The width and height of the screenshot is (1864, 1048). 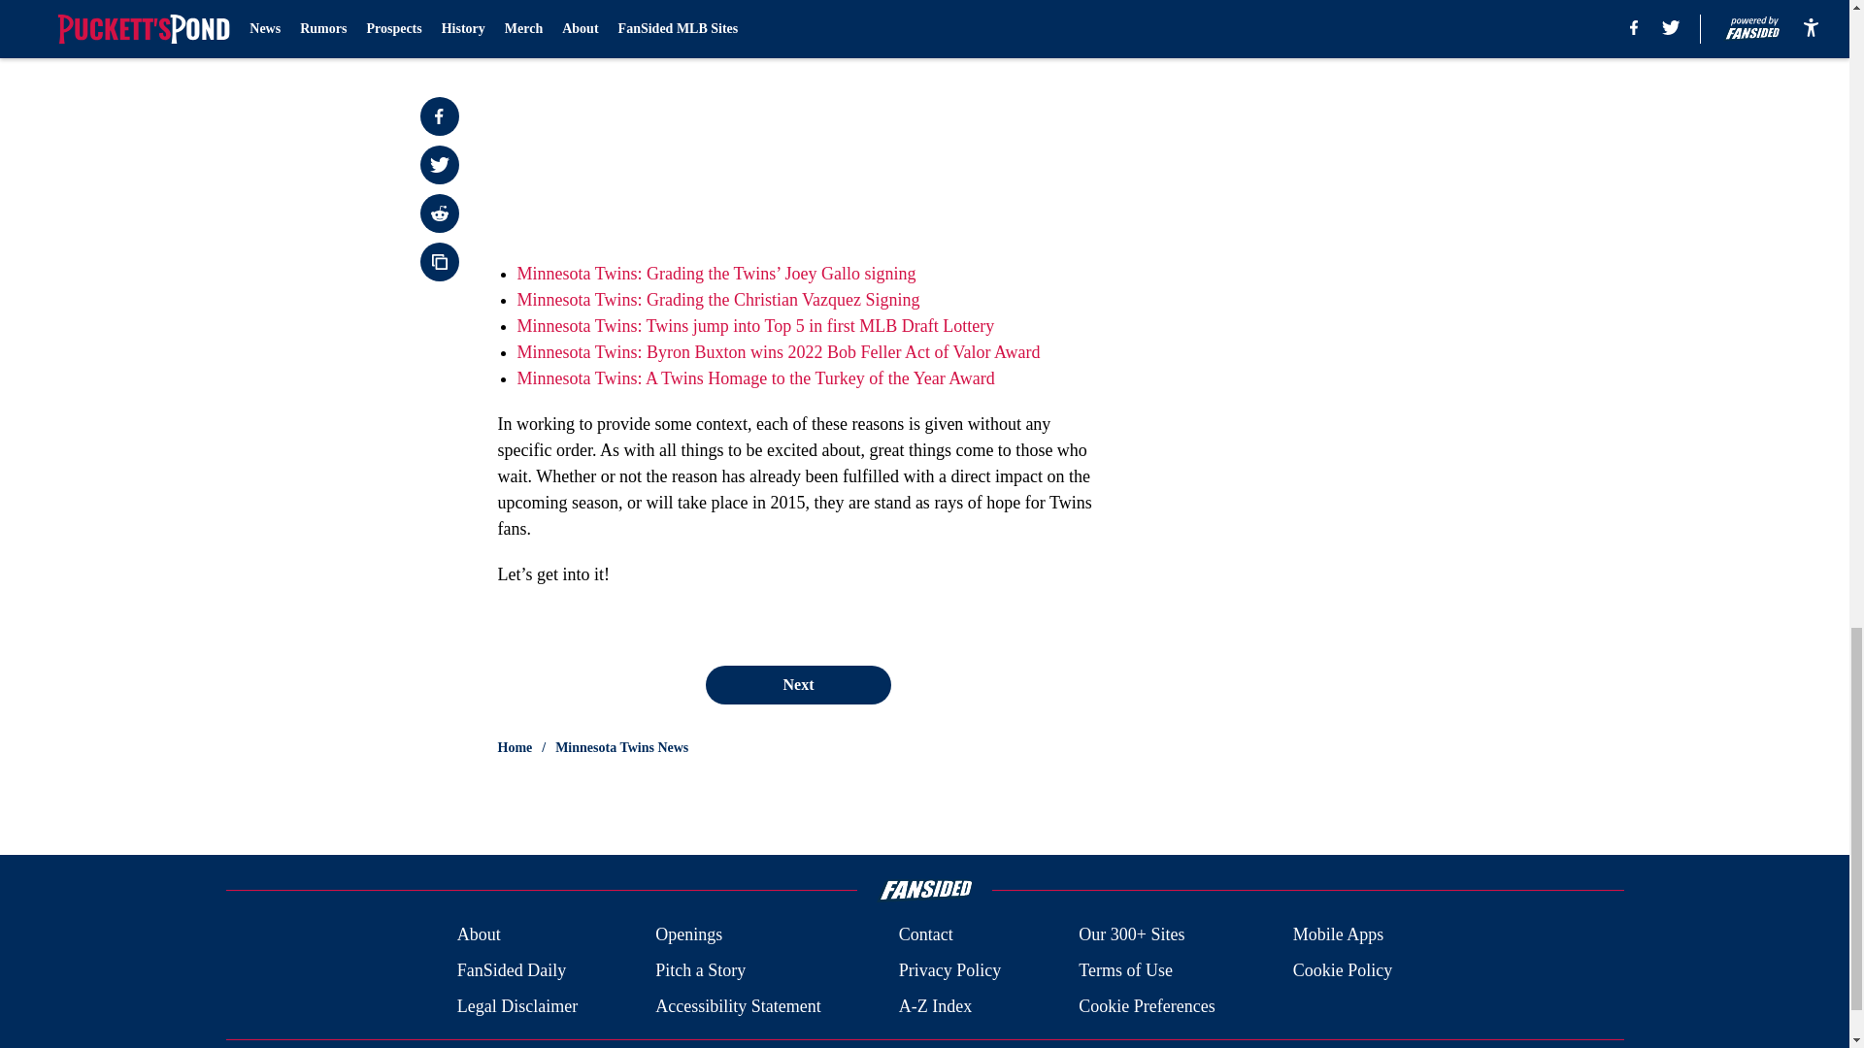 I want to click on Home, so click(x=515, y=747).